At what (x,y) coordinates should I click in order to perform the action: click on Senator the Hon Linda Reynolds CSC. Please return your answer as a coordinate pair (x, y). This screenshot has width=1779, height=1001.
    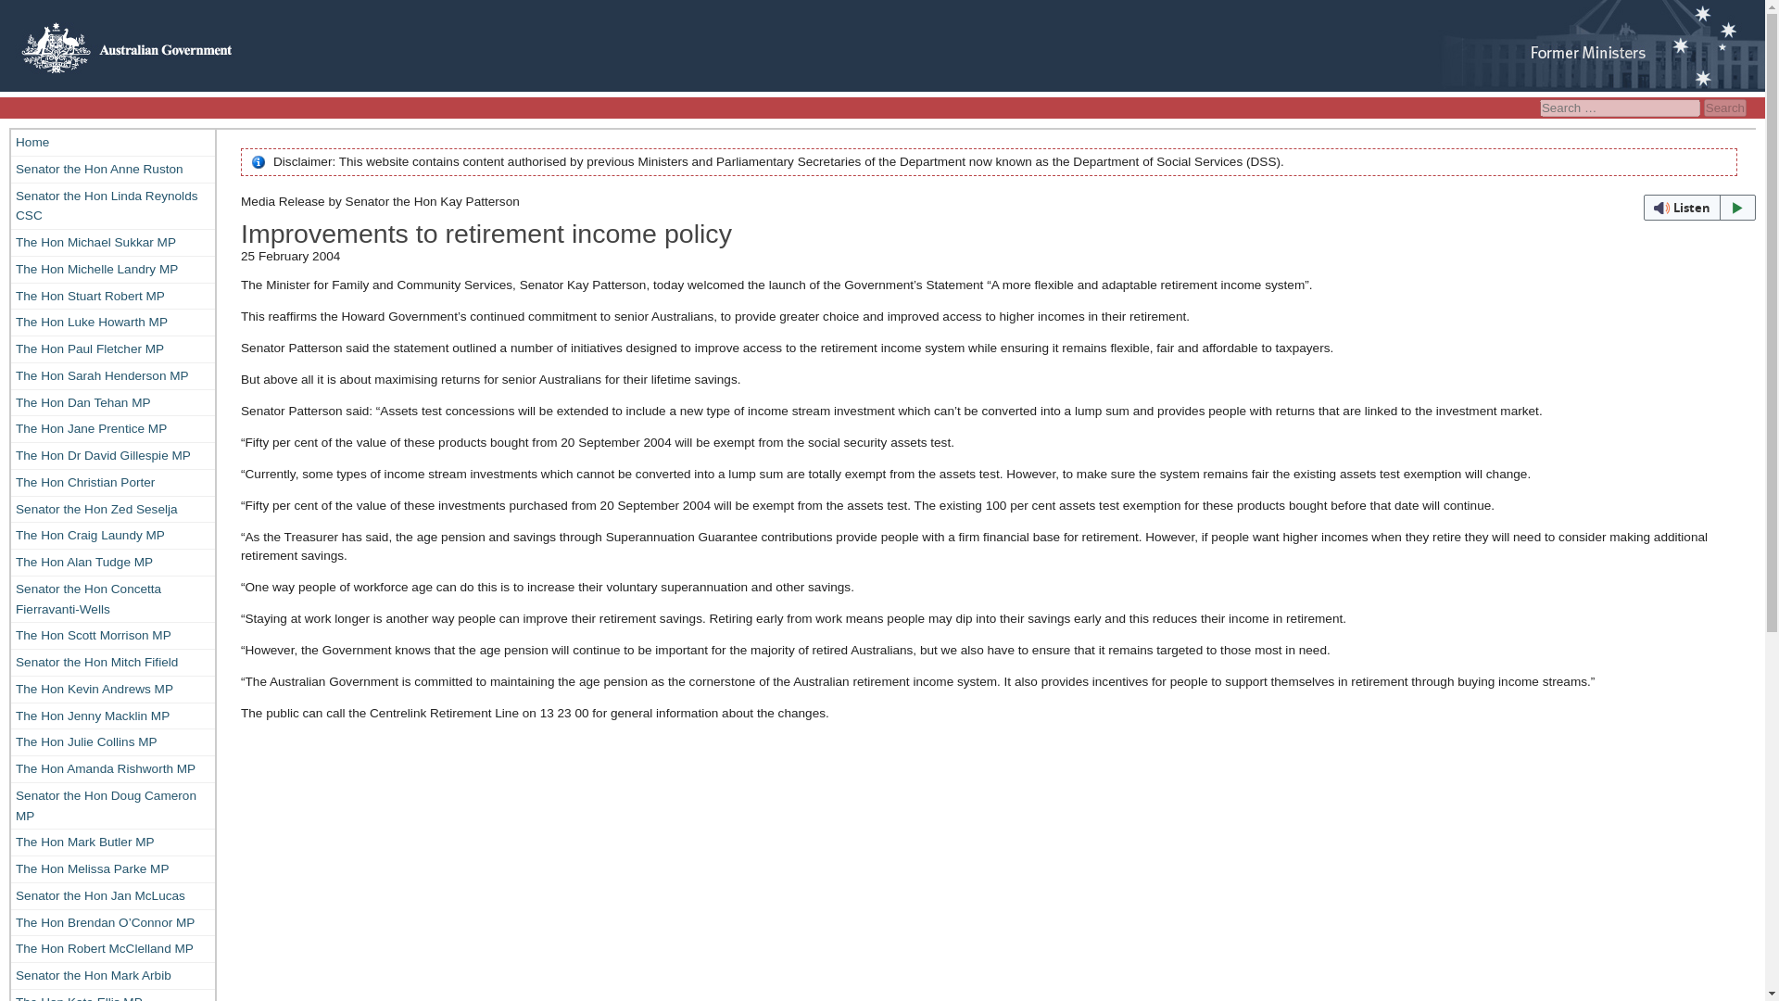
    Looking at the image, I should click on (113, 206).